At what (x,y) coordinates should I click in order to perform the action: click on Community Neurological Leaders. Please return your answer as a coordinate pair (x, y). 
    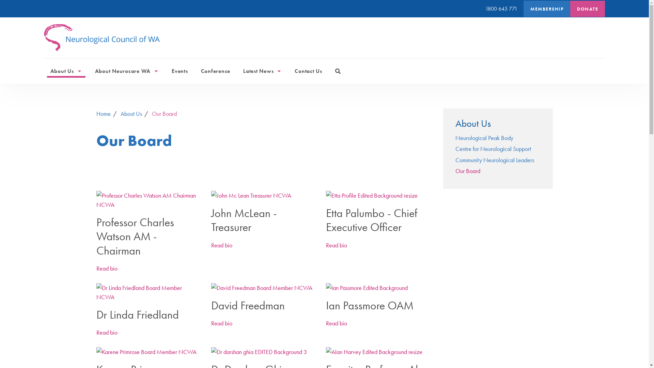
    Looking at the image, I should click on (495, 160).